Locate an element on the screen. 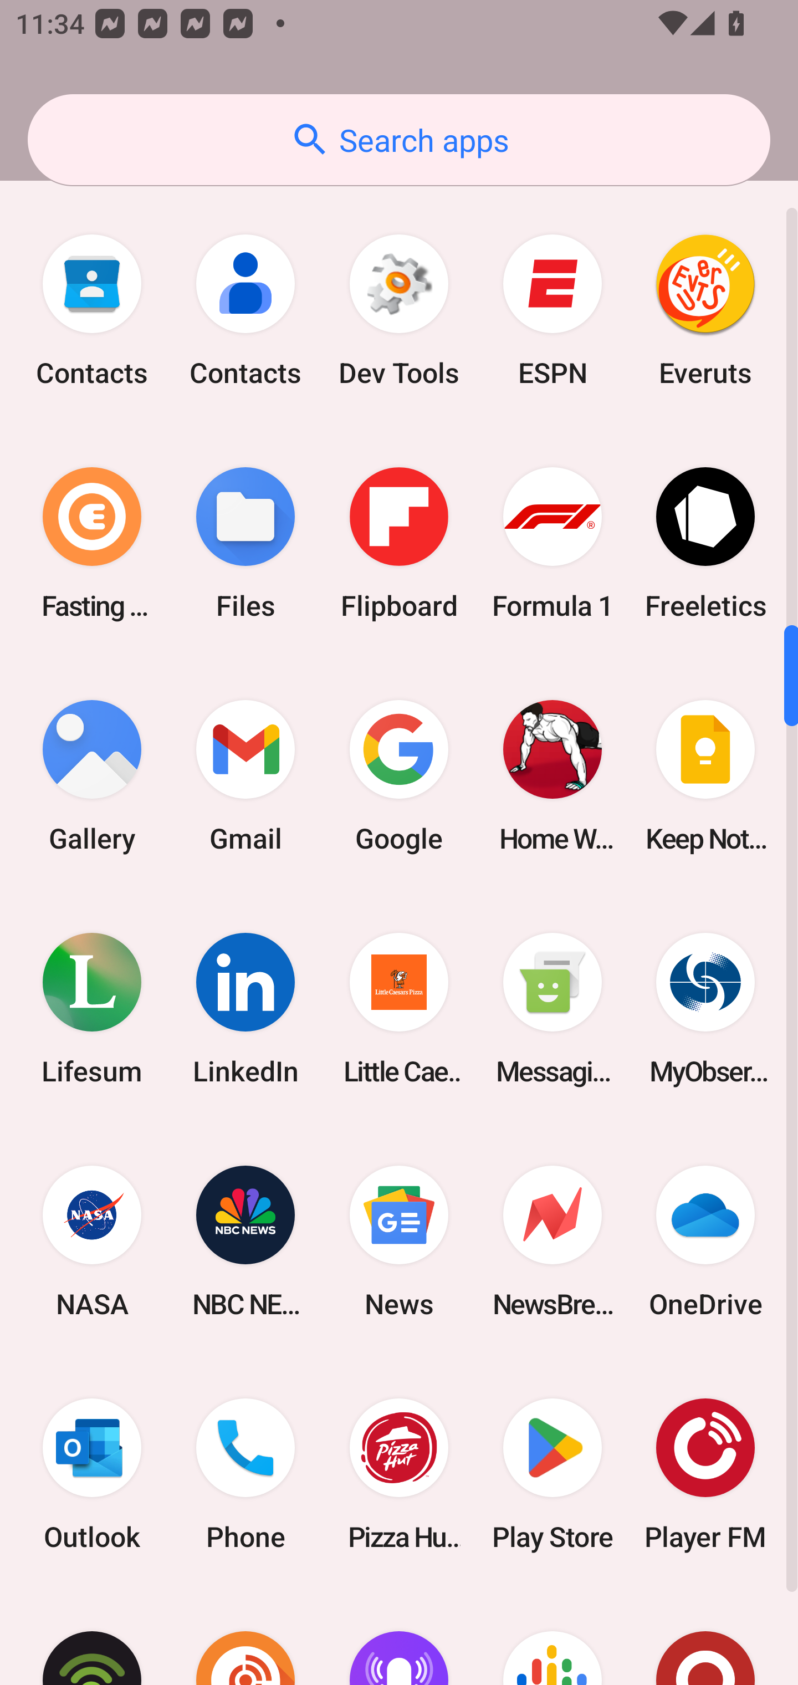 The width and height of the screenshot is (798, 1685). News is located at coordinates (399, 1242).